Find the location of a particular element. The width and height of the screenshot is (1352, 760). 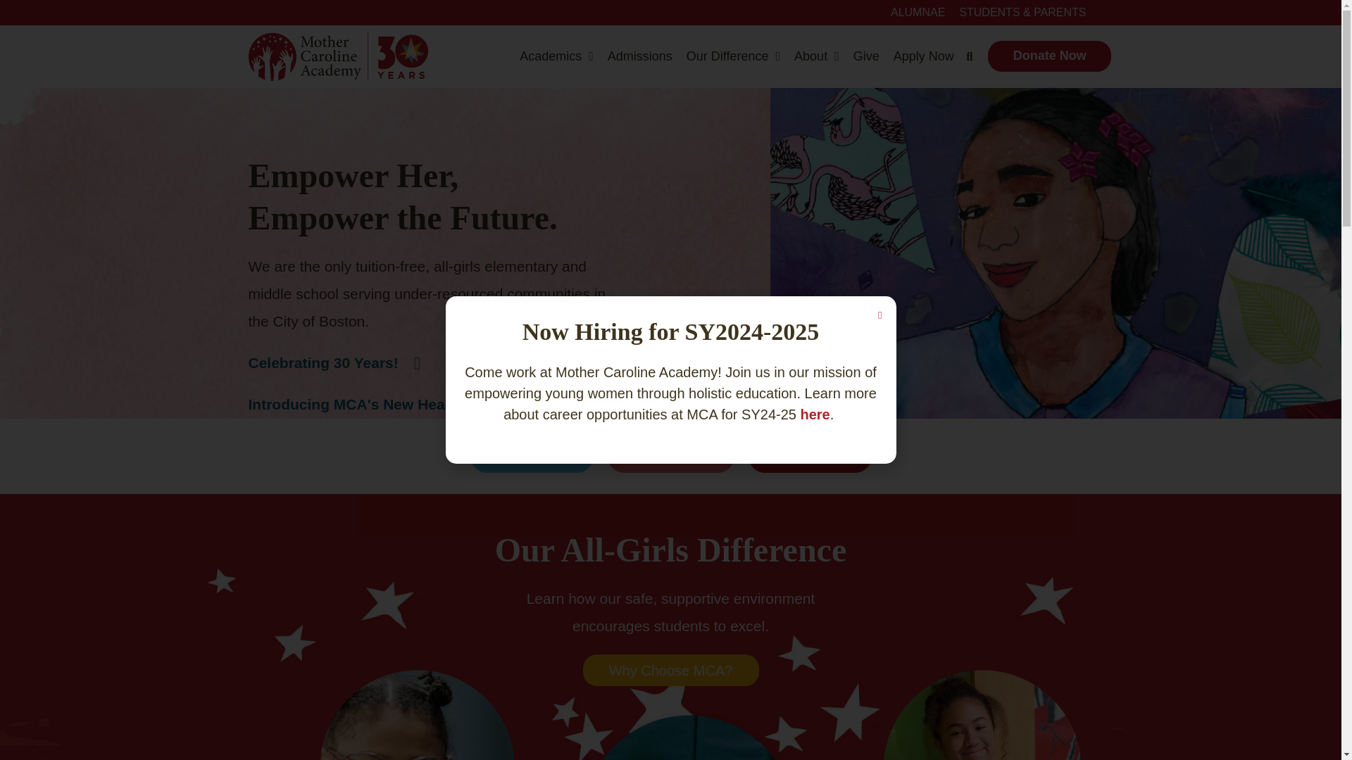

About is located at coordinates (817, 56).